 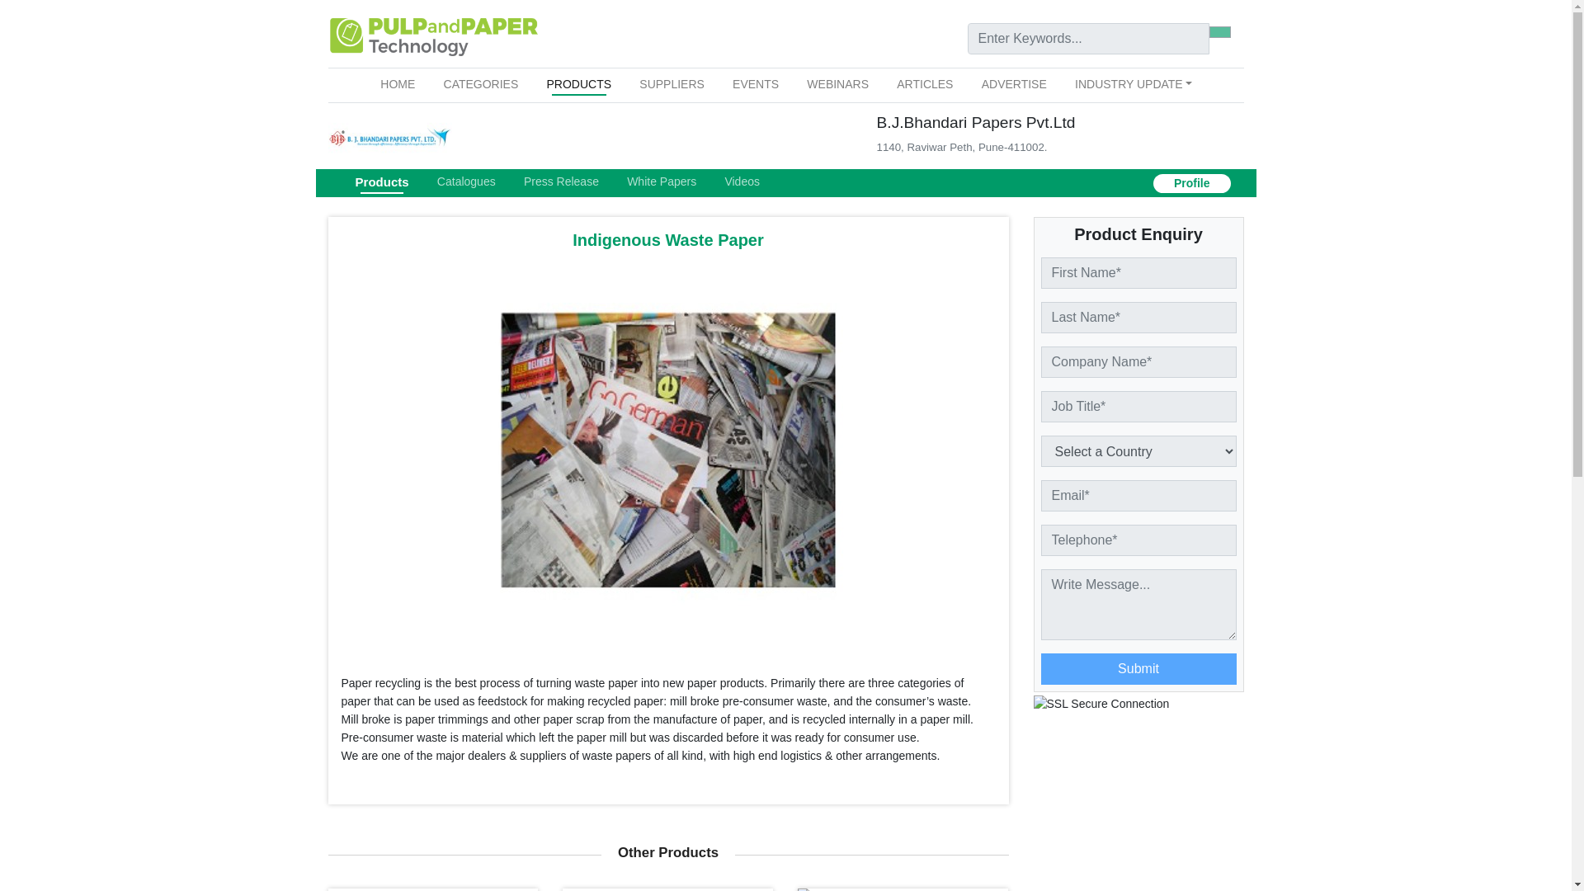 What do you see at coordinates (466, 181) in the screenshot?
I see `Catalogues` at bounding box center [466, 181].